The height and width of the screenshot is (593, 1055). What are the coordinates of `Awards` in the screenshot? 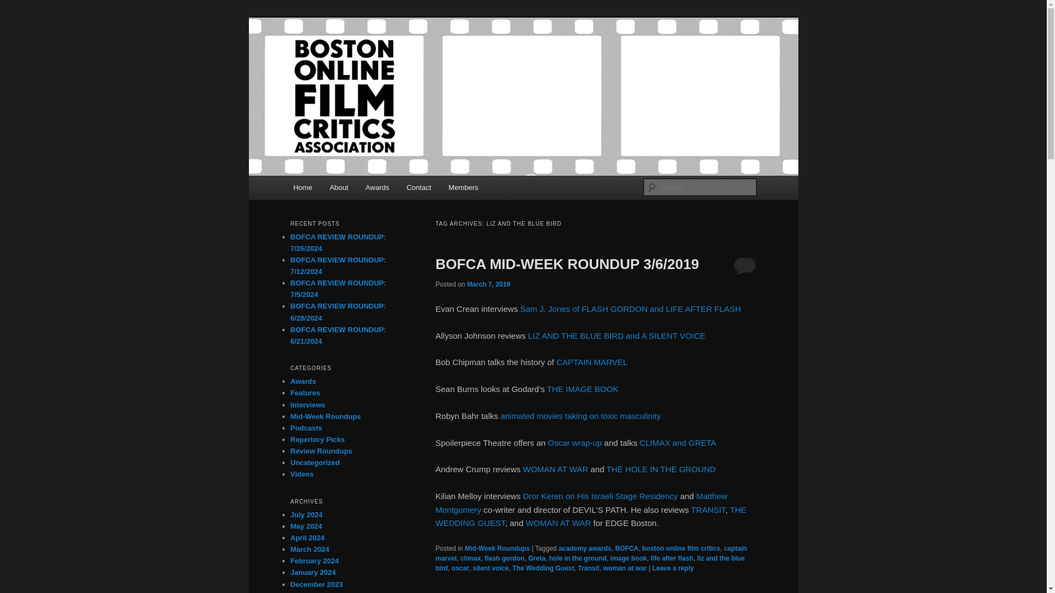 It's located at (378, 187).